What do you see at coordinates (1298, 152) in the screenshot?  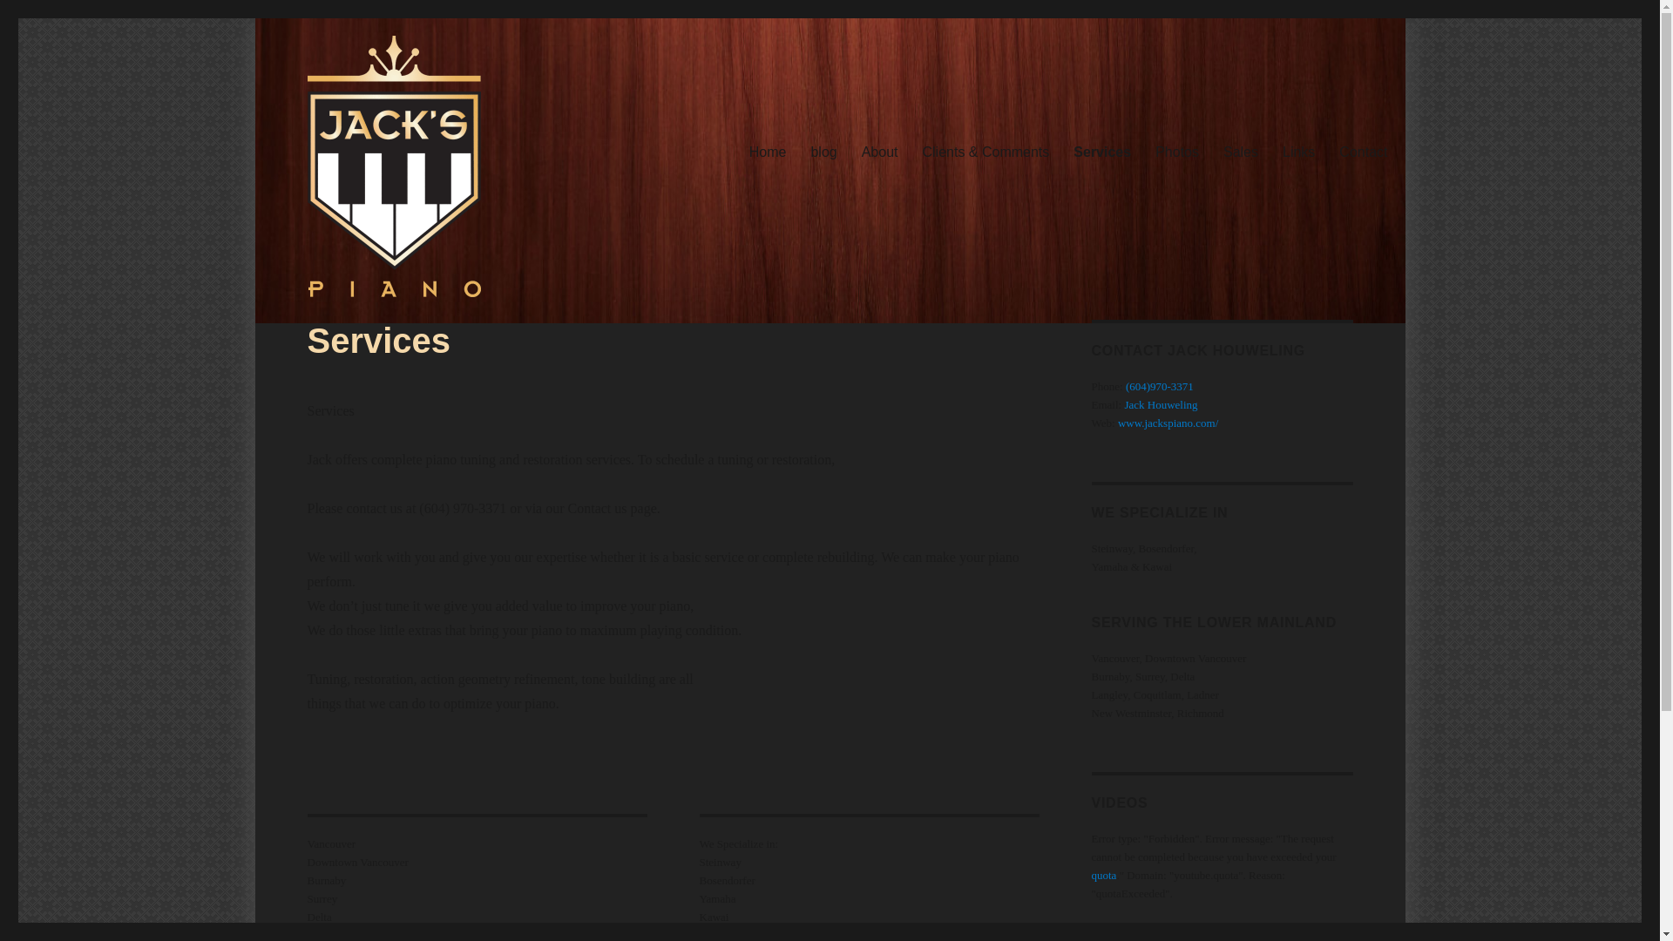 I see `Links` at bounding box center [1298, 152].